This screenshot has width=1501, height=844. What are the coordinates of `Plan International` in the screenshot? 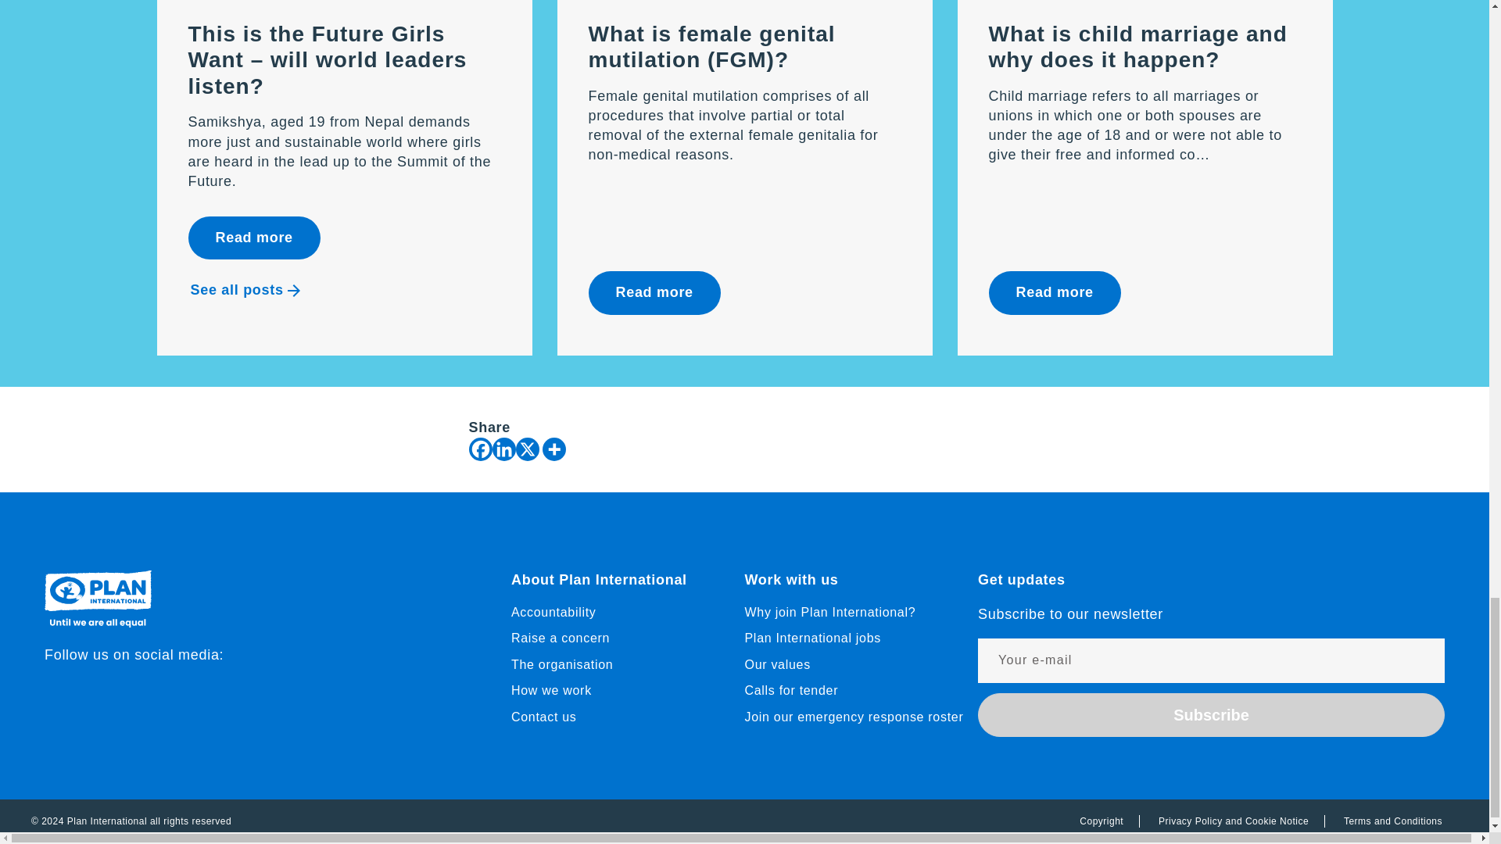 It's located at (98, 622).